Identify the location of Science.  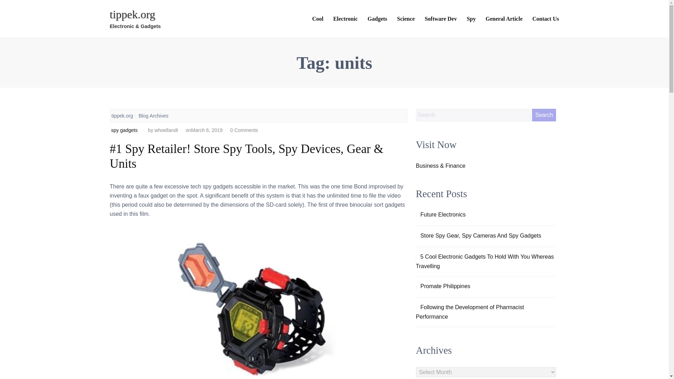
(406, 20).